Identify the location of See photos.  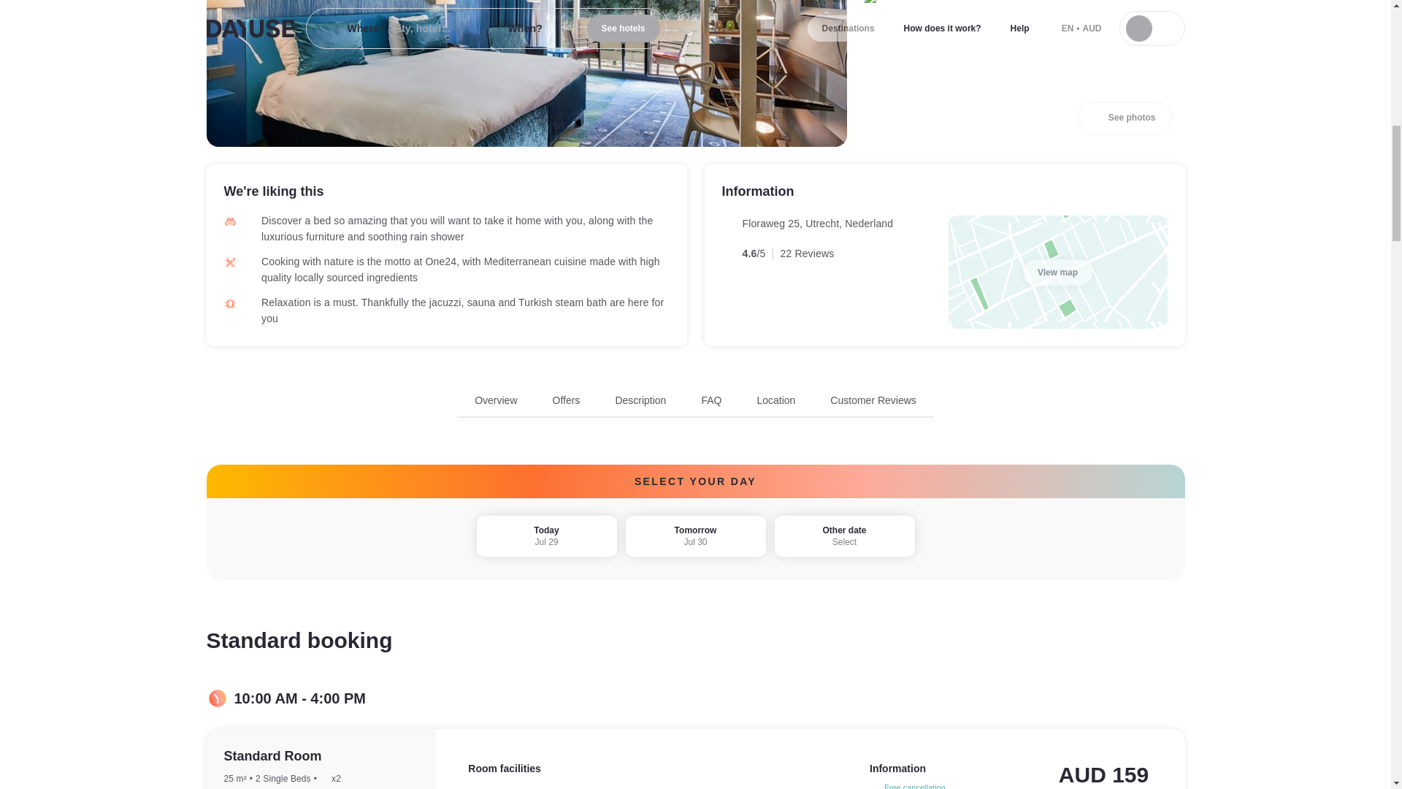
(695, 405).